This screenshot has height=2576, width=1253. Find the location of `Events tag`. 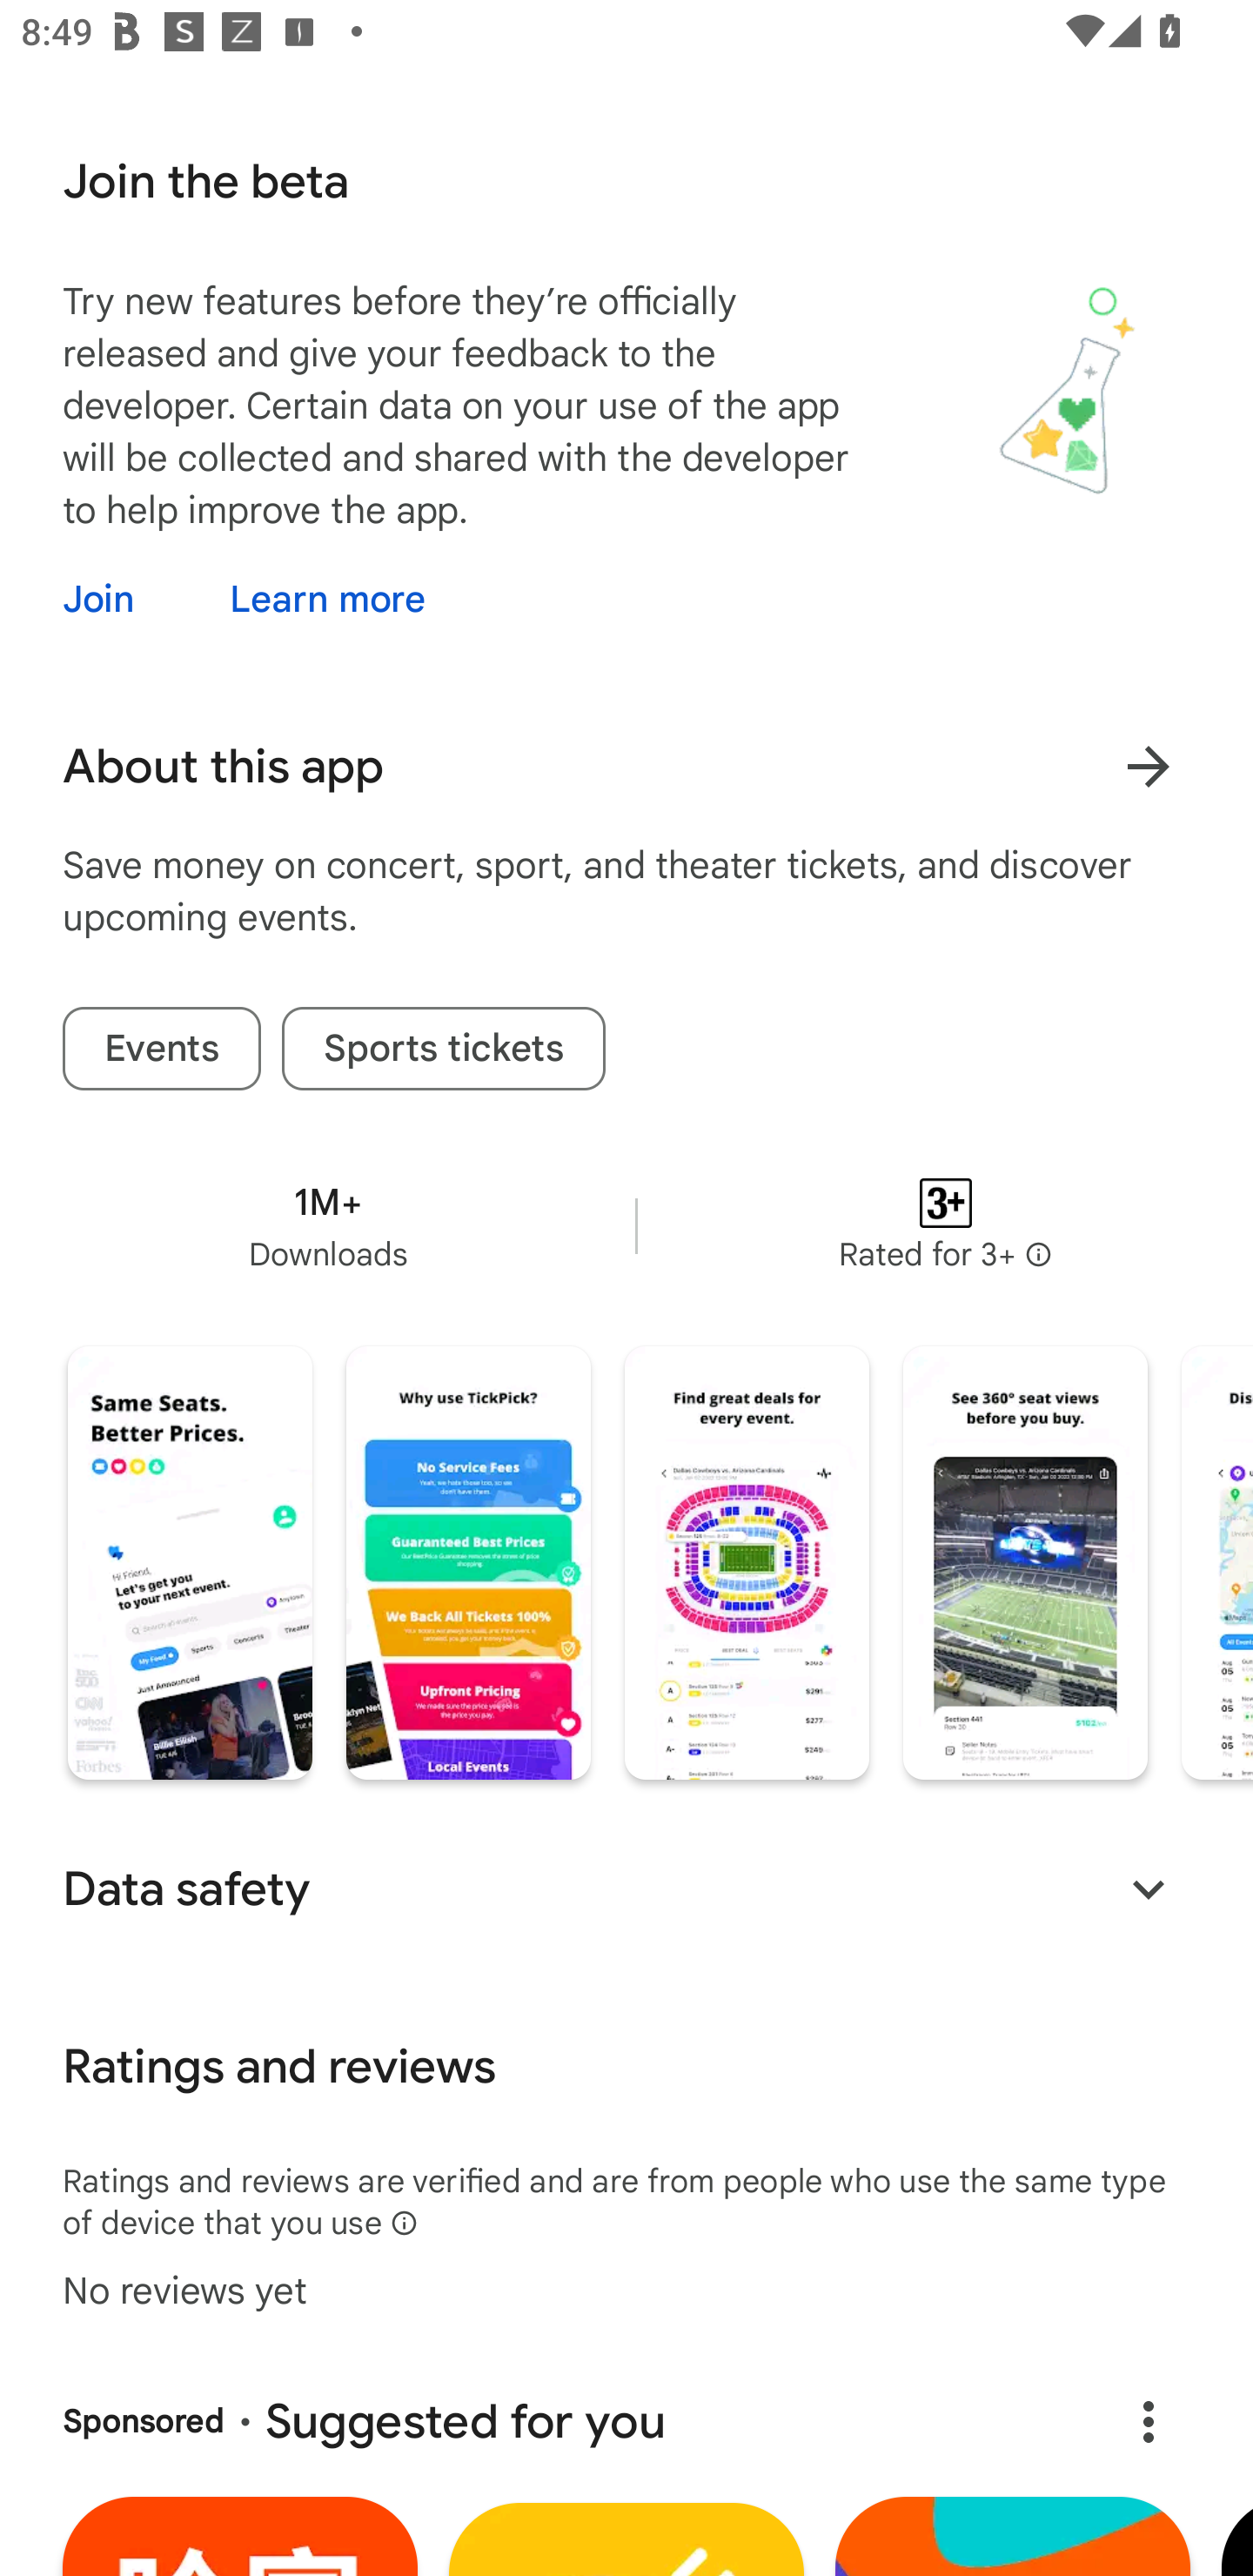

Events tag is located at coordinates (162, 1048).